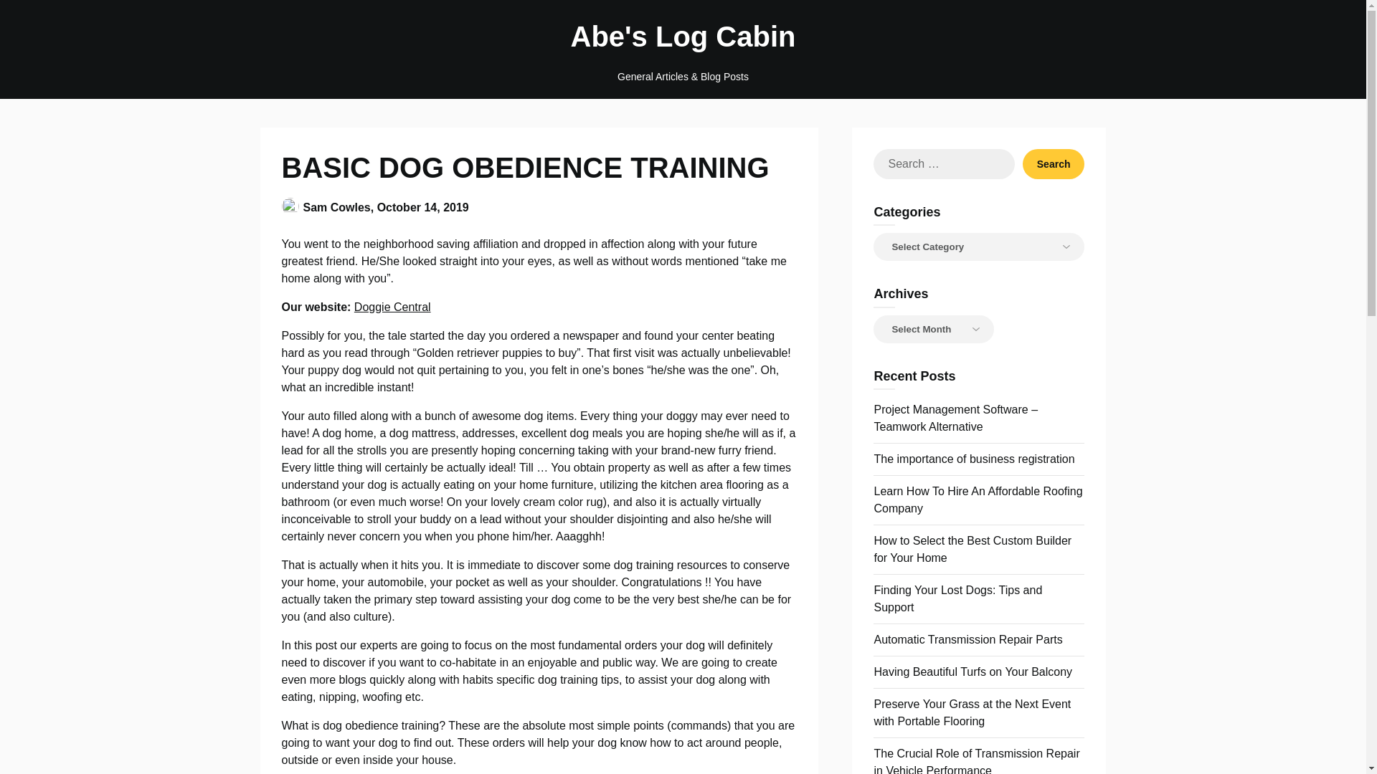  Describe the element at coordinates (423, 206) in the screenshot. I see `October 14, 2019` at that location.